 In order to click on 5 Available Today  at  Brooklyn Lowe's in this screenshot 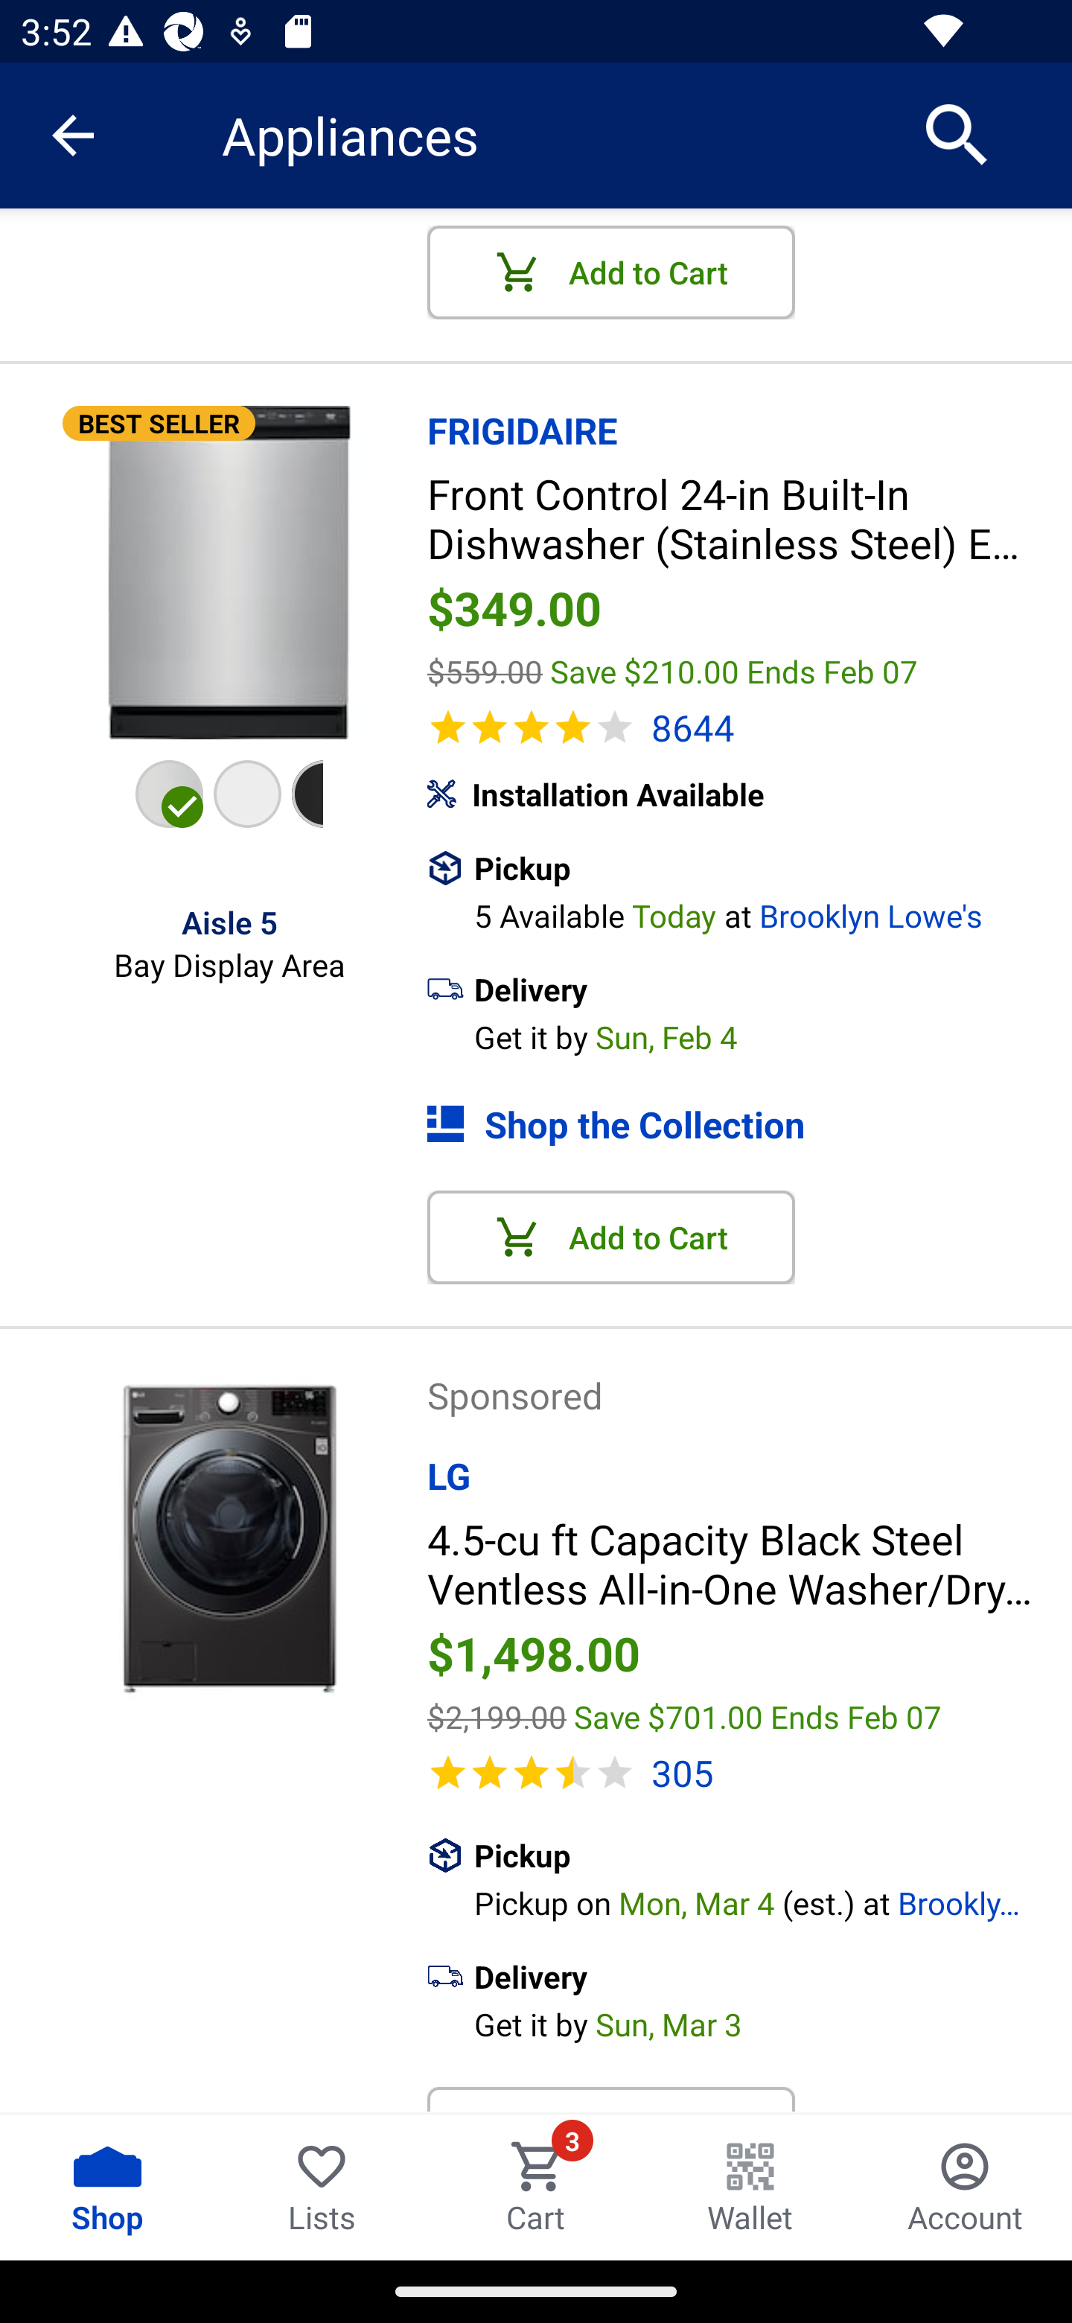, I will do `click(773, 913)`.